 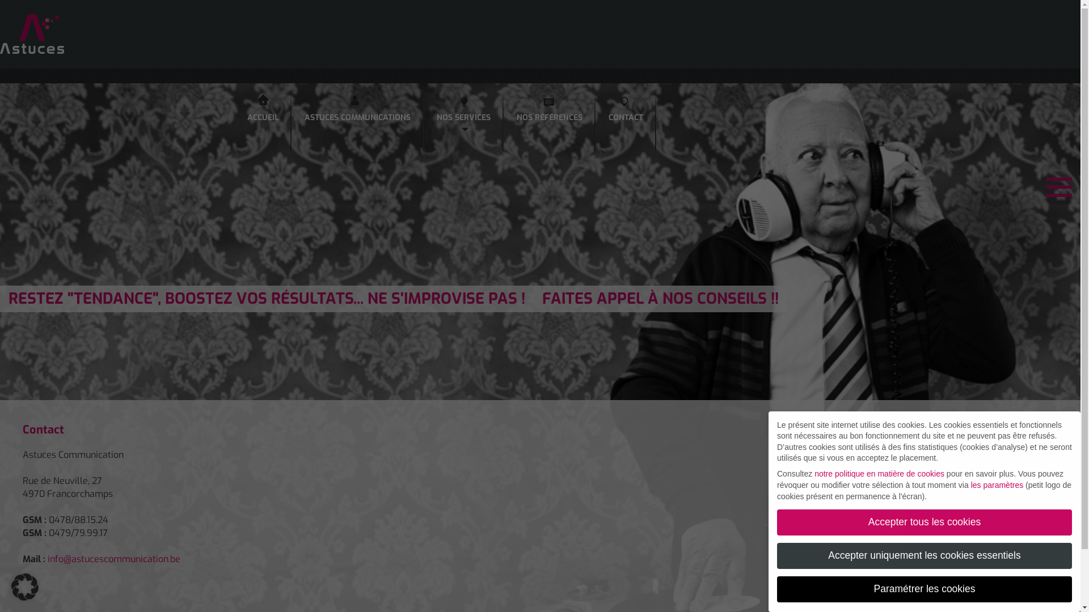 I want to click on NOS SERVICES, so click(x=463, y=110).